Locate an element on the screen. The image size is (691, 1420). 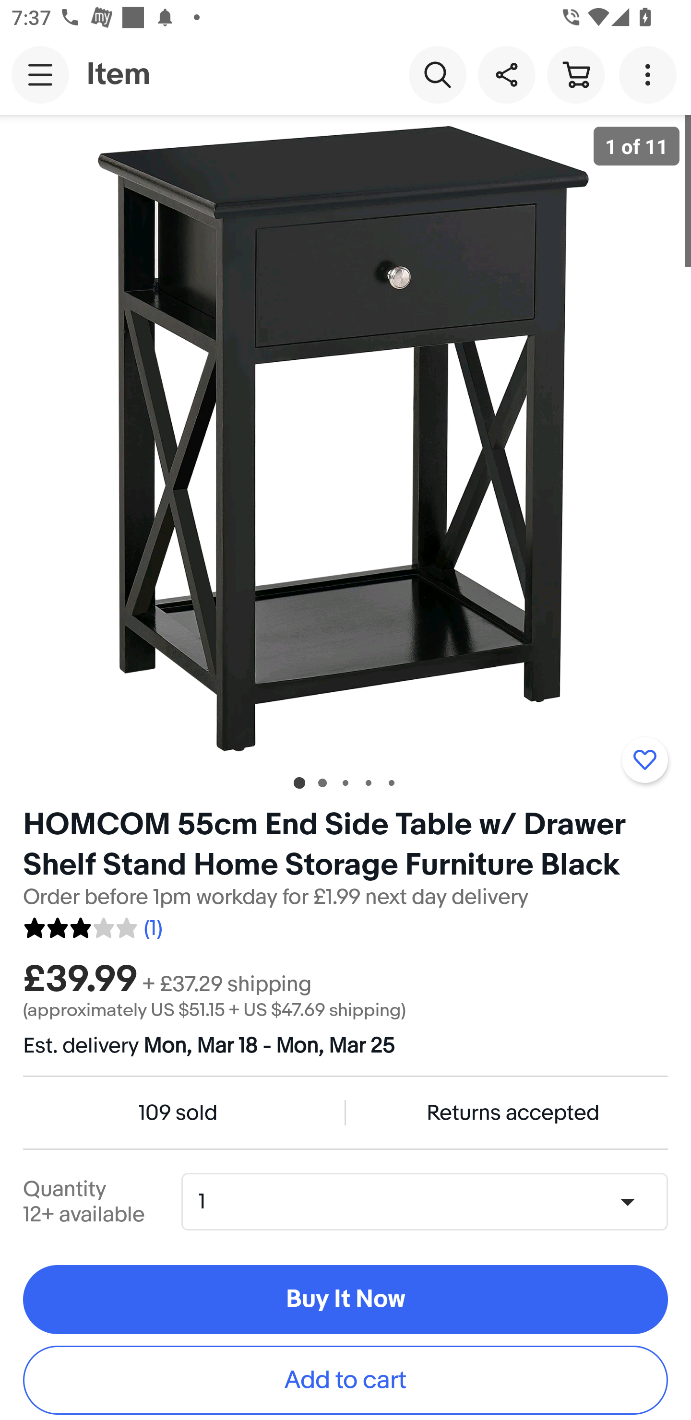
Add to cart is located at coordinates (345, 1380).